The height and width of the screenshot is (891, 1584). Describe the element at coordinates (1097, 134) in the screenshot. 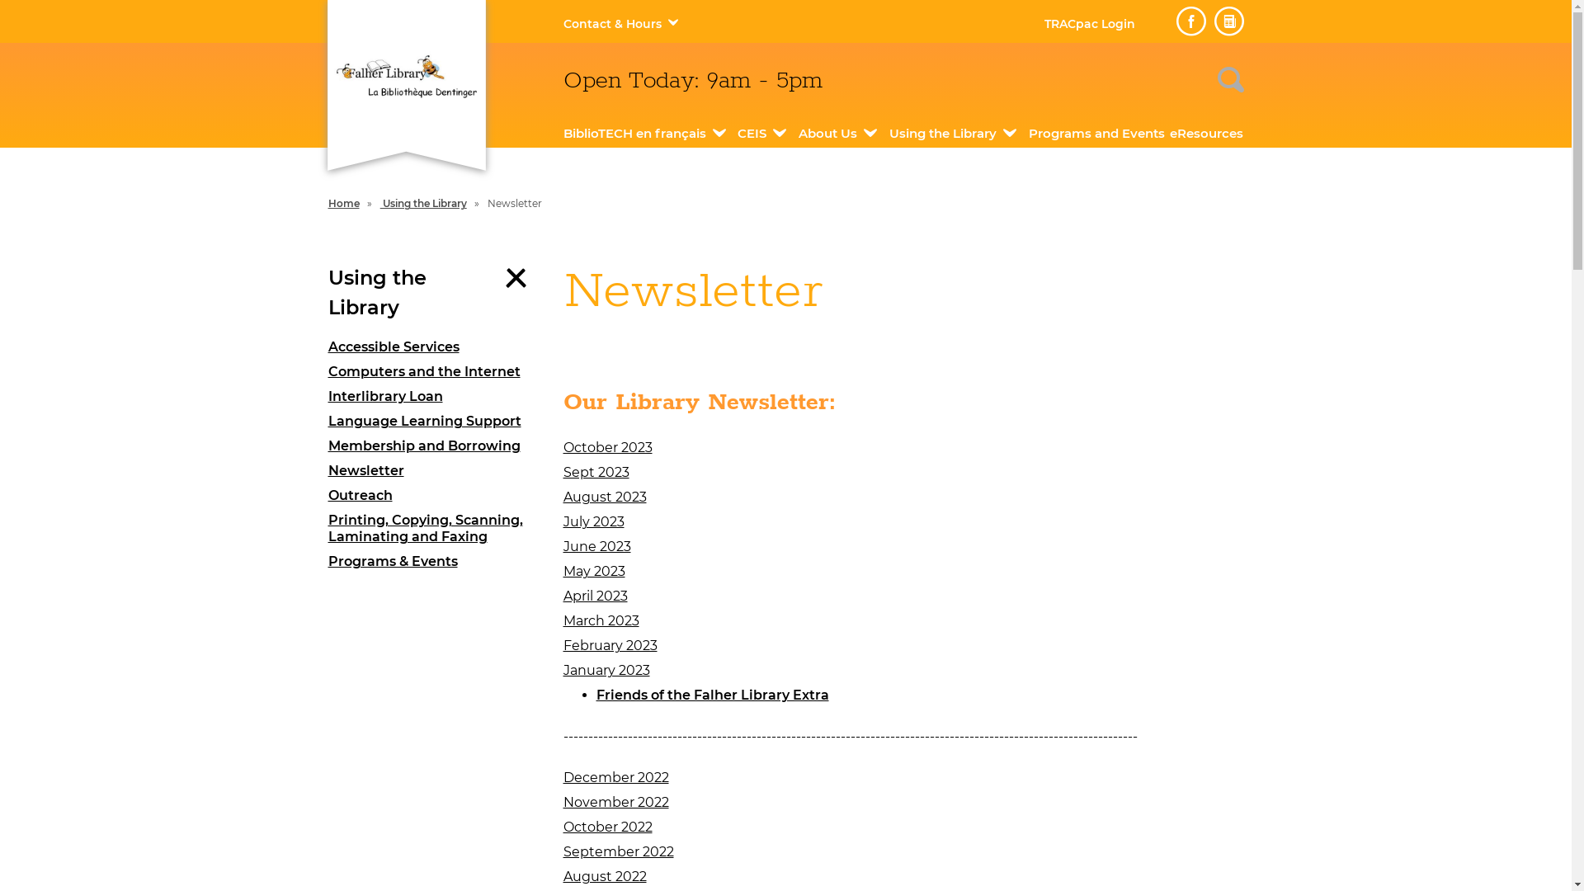

I see `Programs and Events` at that location.